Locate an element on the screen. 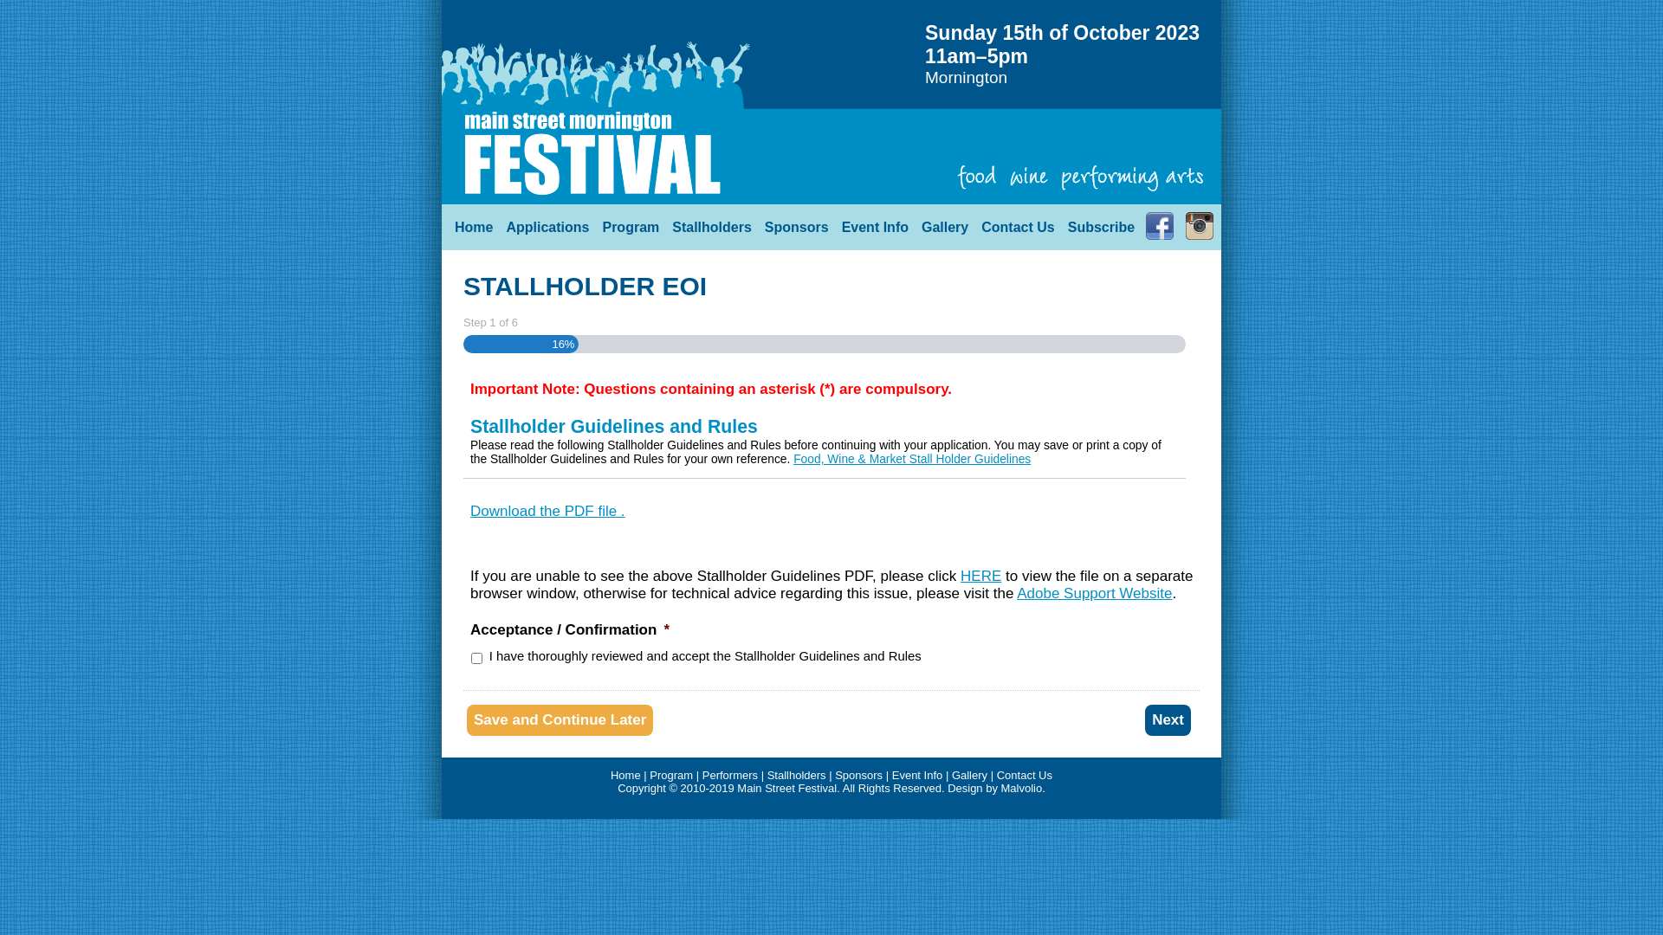 The width and height of the screenshot is (1663, 935). Save and Continue Later is located at coordinates (560, 720).